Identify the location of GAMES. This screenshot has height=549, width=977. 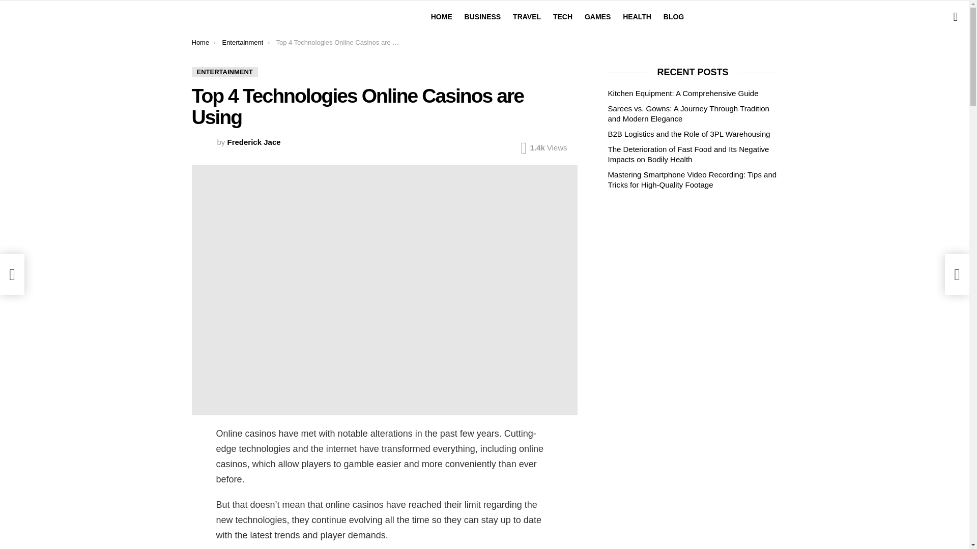
(597, 16).